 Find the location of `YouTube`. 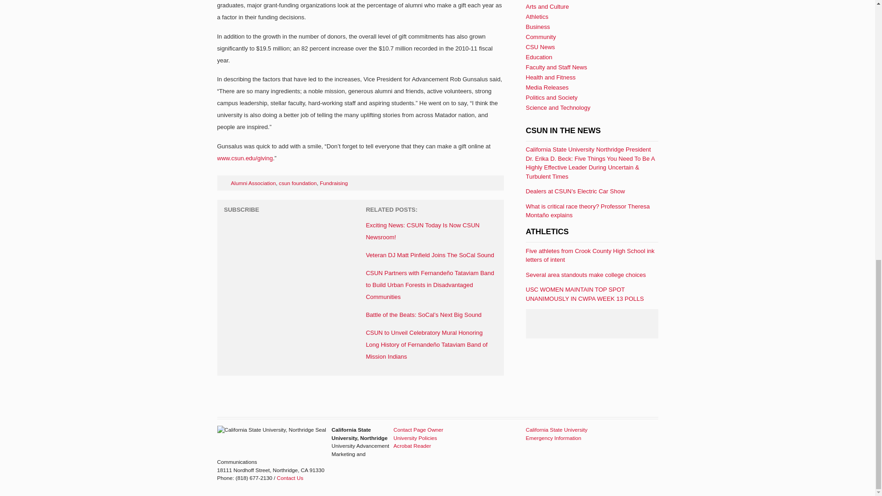

YouTube is located at coordinates (280, 226).